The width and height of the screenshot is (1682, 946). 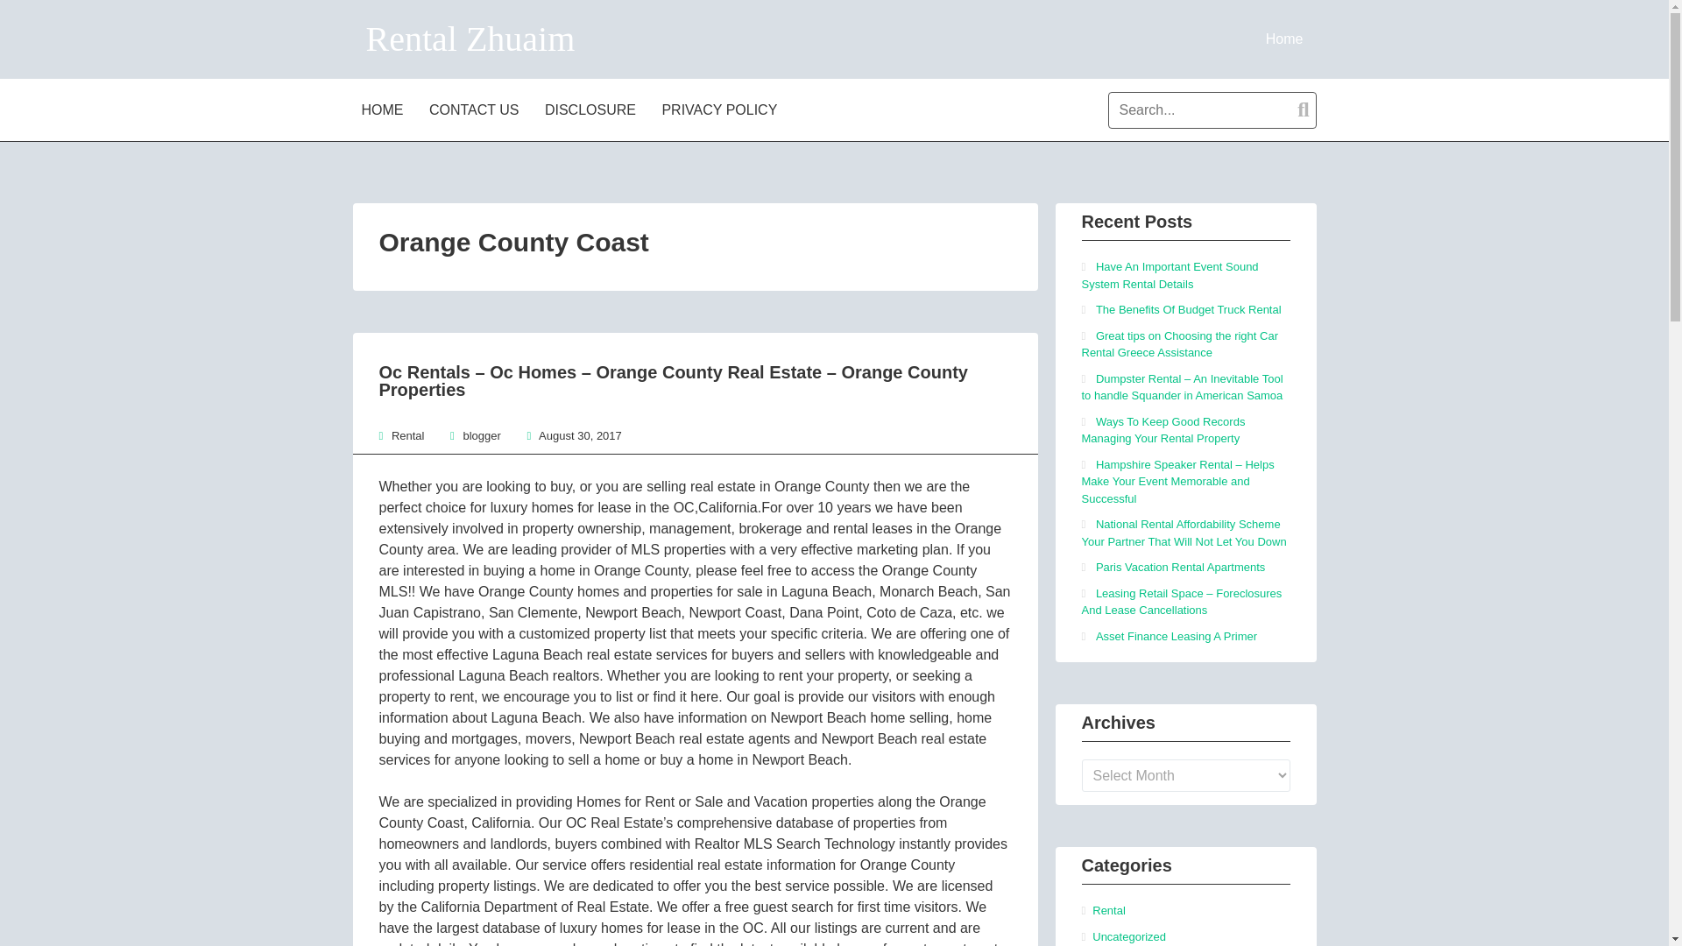 What do you see at coordinates (580, 436) in the screenshot?
I see `August 30, 2017` at bounding box center [580, 436].